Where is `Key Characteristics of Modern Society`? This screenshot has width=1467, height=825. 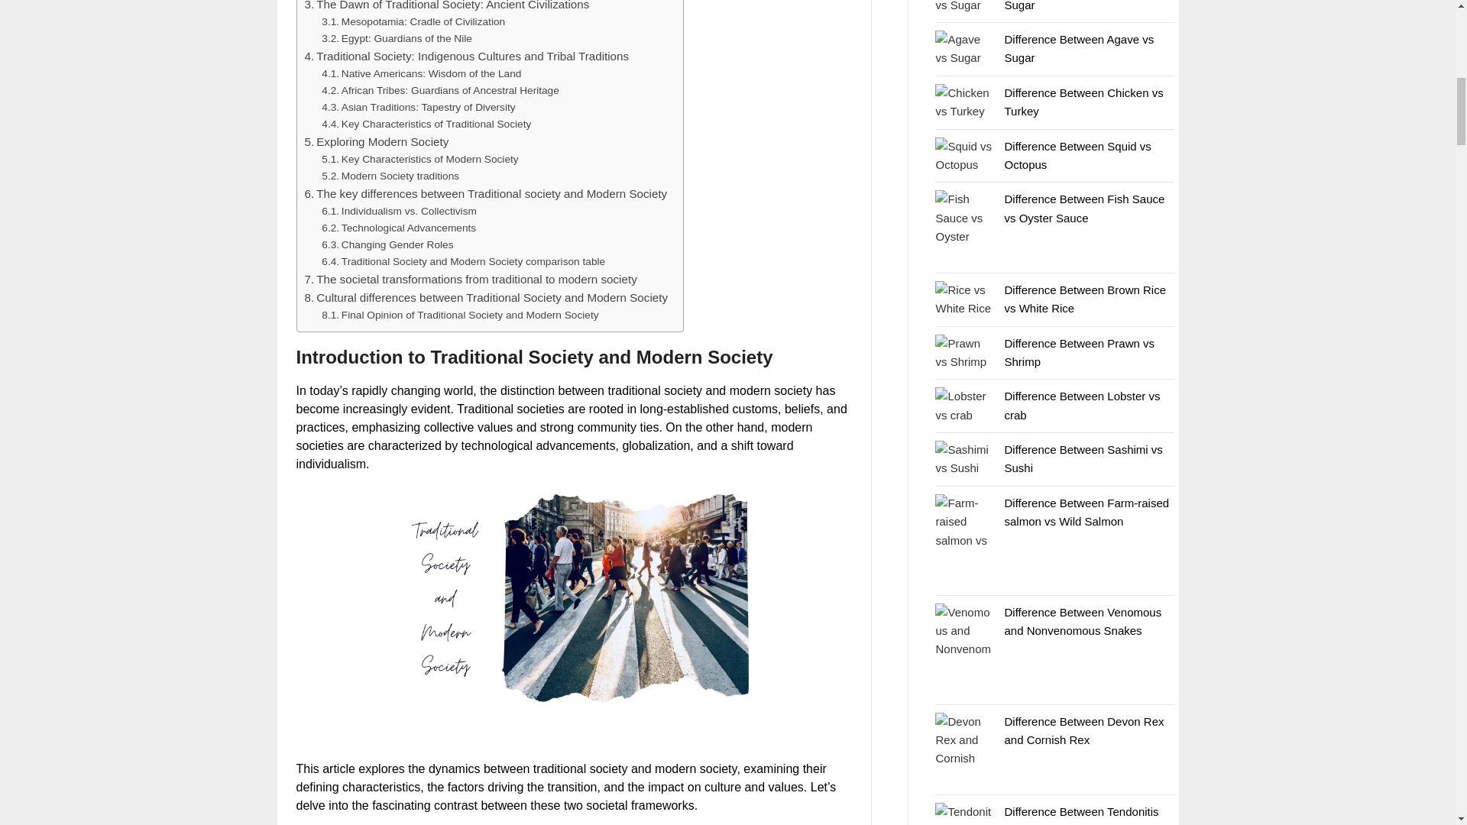 Key Characteristics of Modern Society is located at coordinates (419, 159).